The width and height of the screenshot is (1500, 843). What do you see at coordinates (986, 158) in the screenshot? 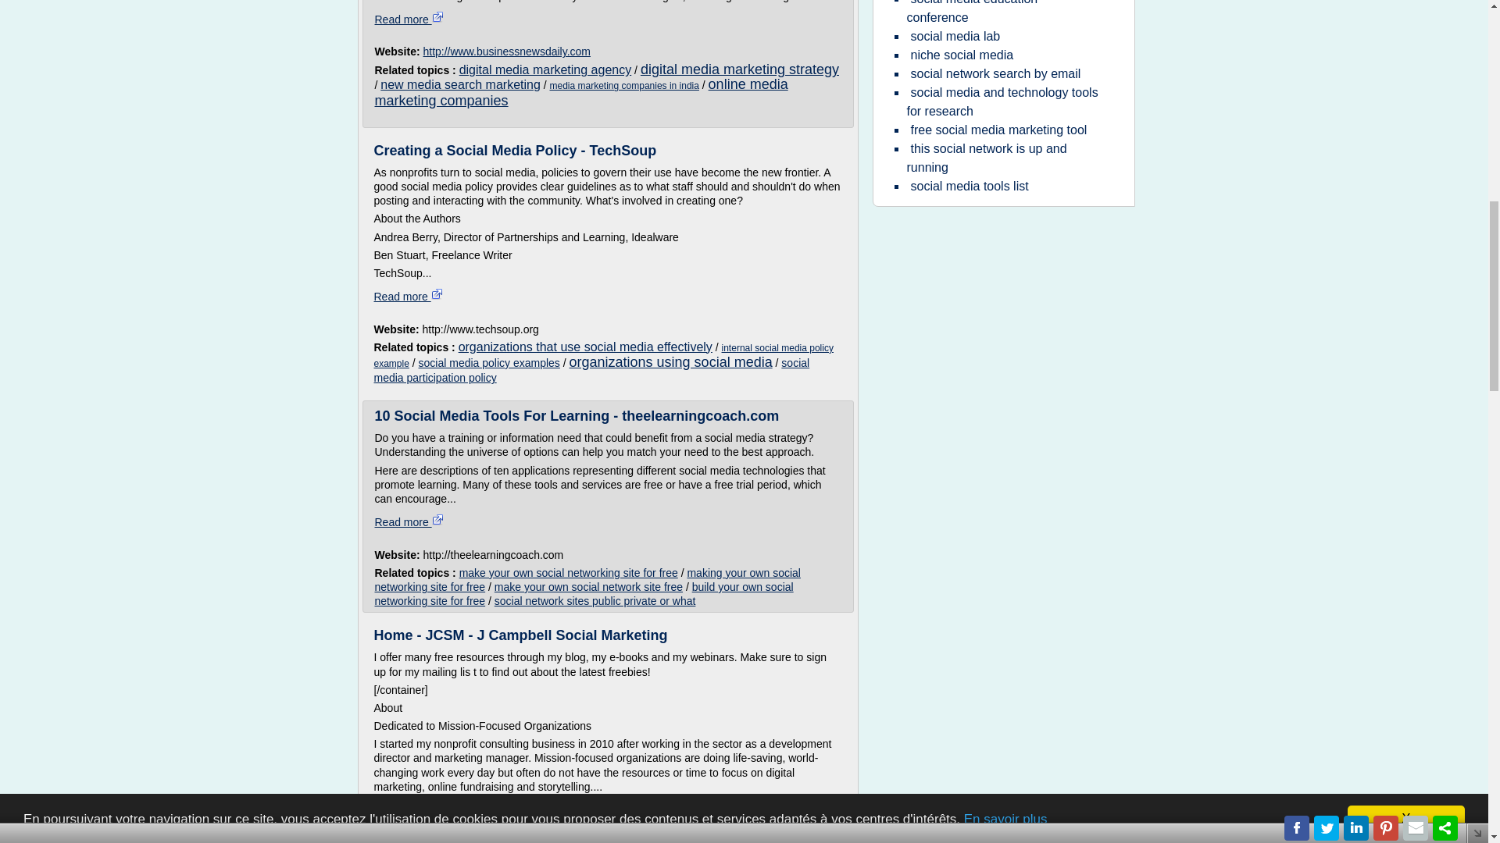
I see `this social network is up and running` at bounding box center [986, 158].